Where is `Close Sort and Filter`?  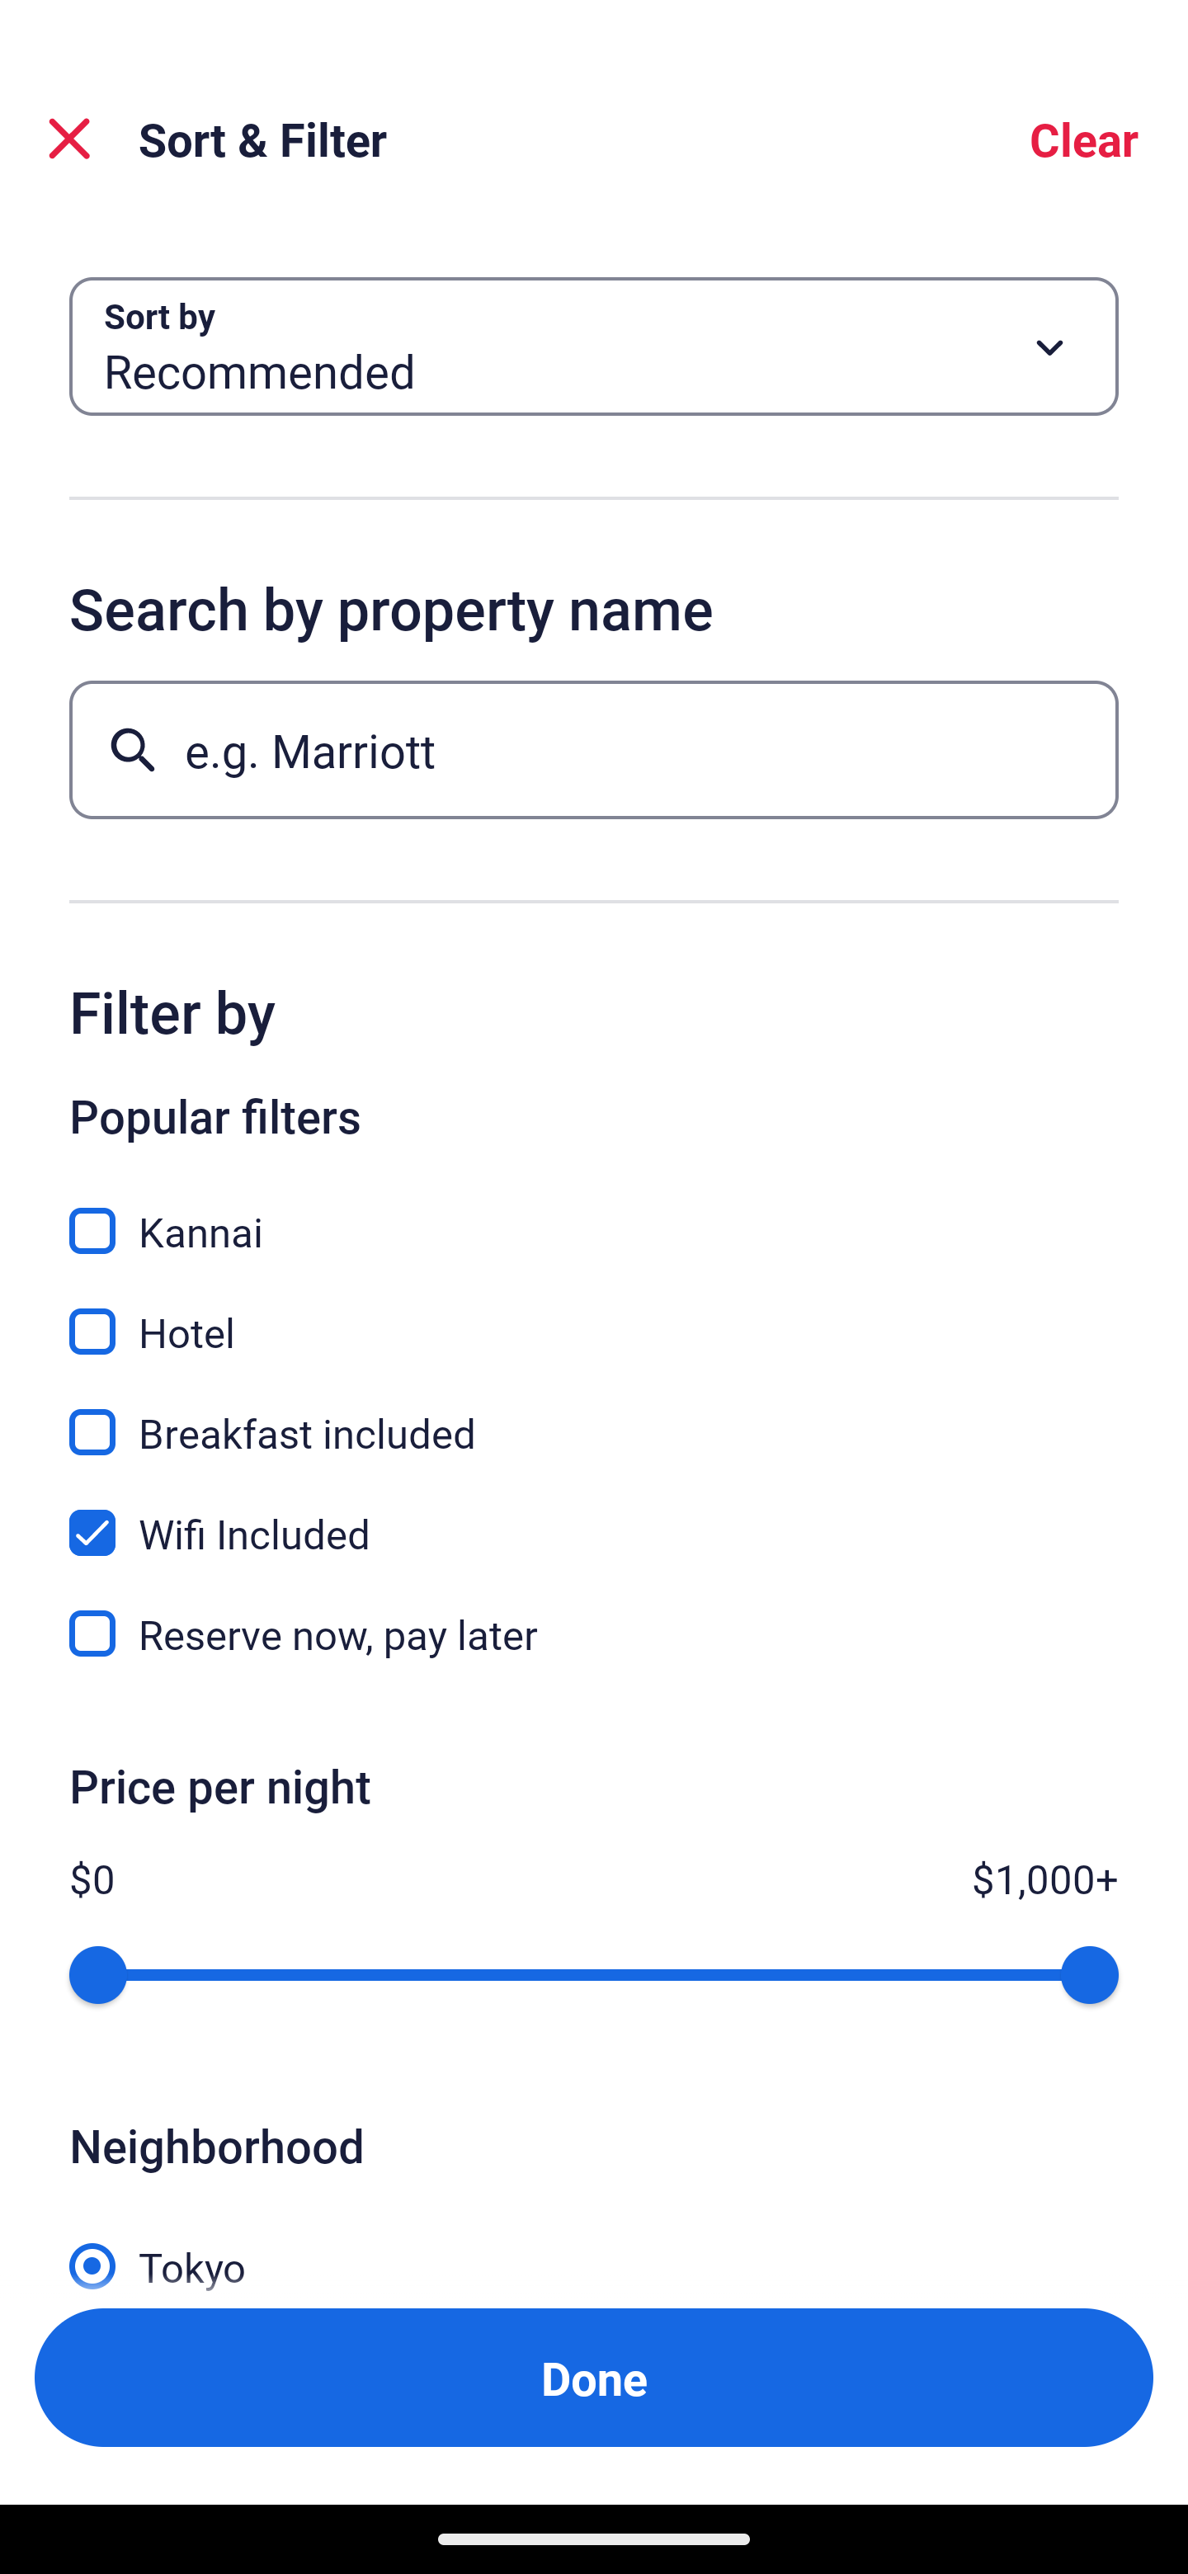
Close Sort and Filter is located at coordinates (69, 139).